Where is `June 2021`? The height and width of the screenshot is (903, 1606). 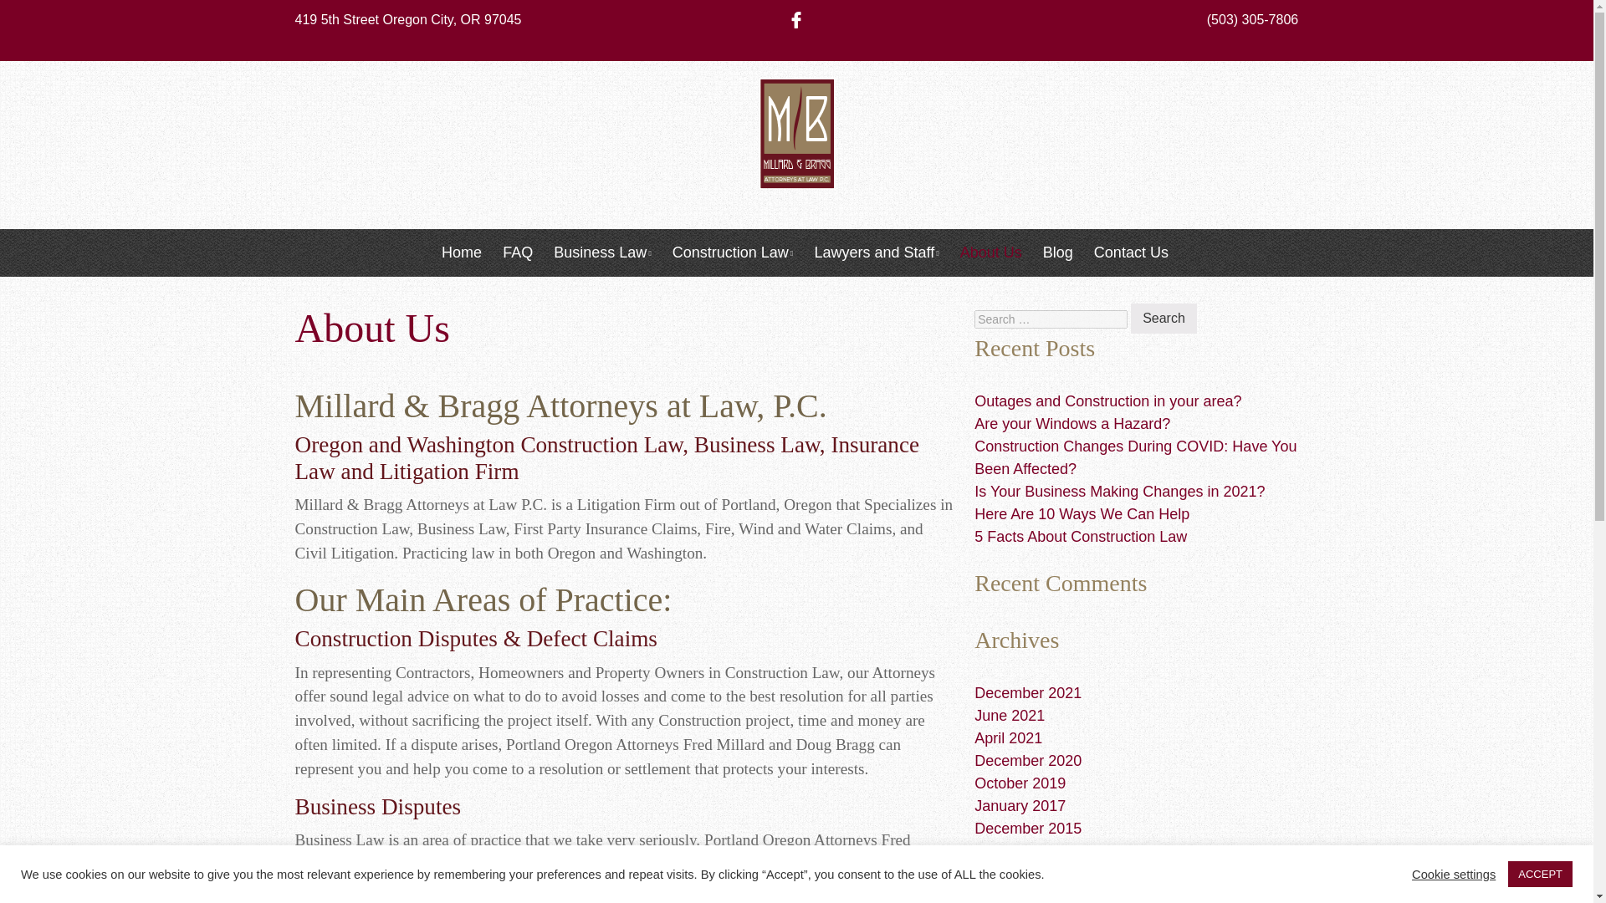
June 2021 is located at coordinates (1010, 716).